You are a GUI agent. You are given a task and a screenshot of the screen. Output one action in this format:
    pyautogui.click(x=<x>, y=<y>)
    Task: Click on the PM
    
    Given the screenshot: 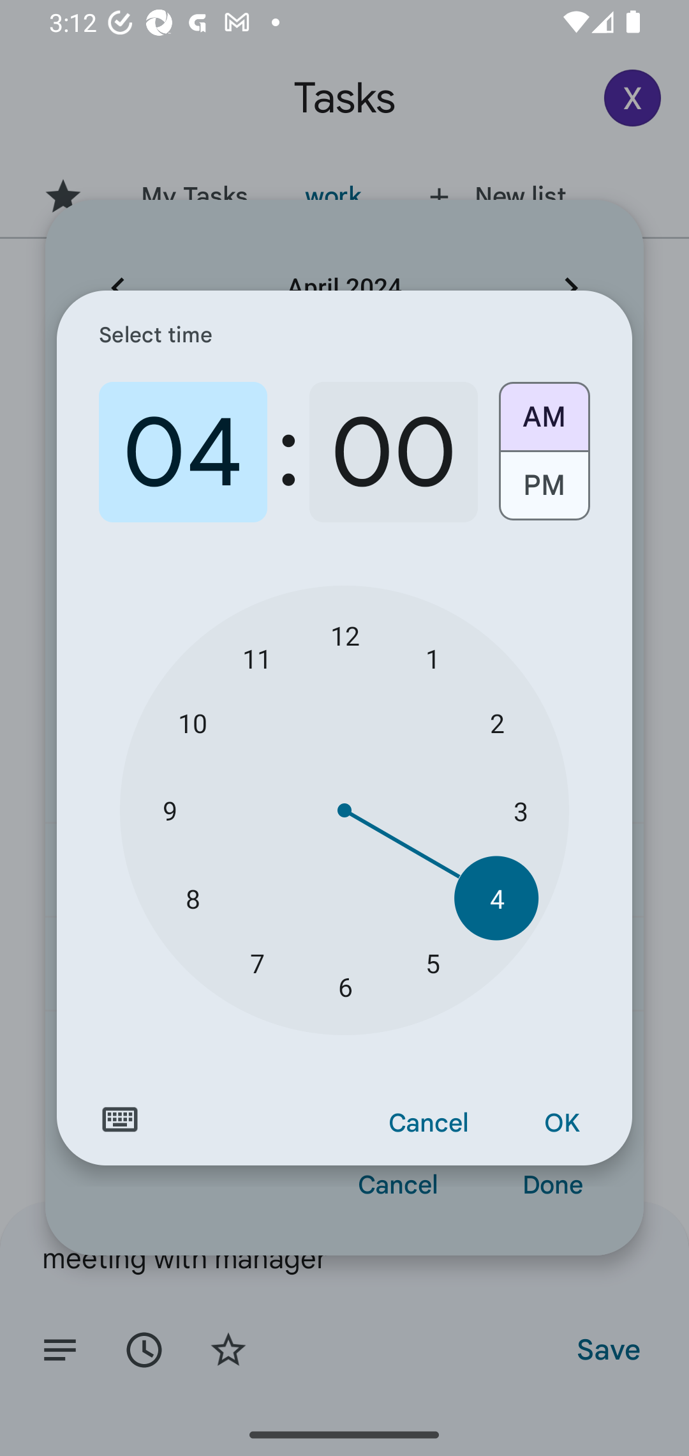 What is the action you would take?
    pyautogui.click(x=544, y=492)
    